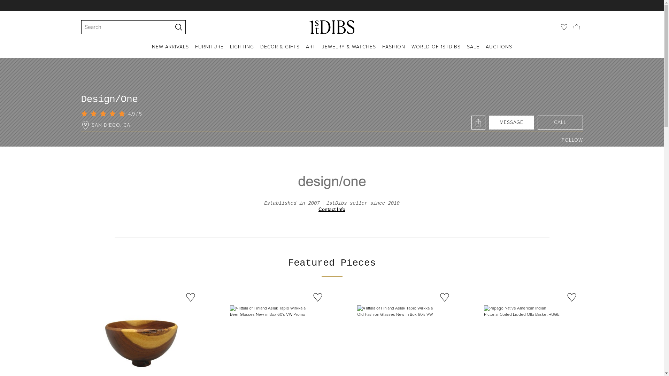 Image resolution: width=669 pixels, height=376 pixels. Describe the element at coordinates (311, 51) in the screenshot. I see `ART` at that location.